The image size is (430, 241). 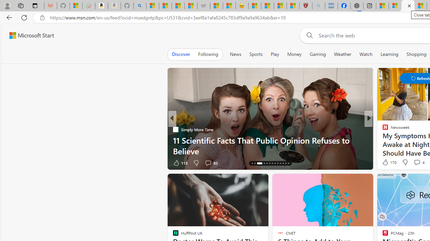 I want to click on View comments 18 Comment, so click(x=418, y=163).